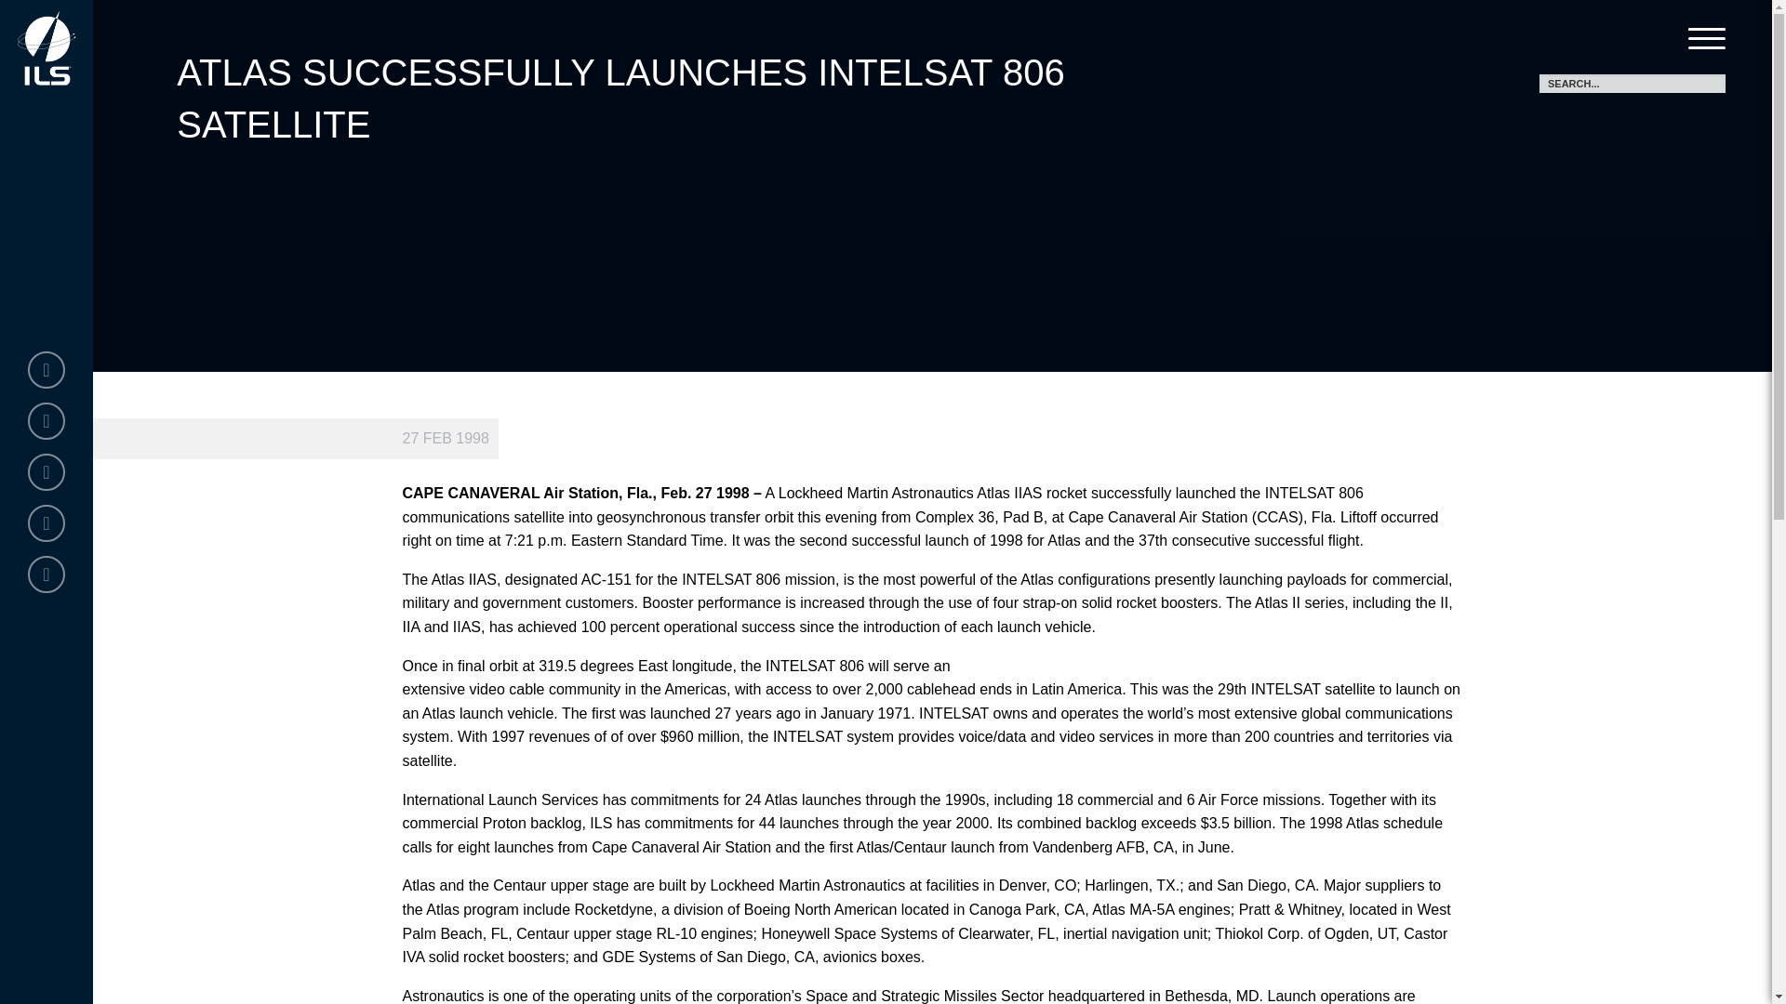 The image size is (1786, 1004). What do you see at coordinates (1712, 84) in the screenshot?
I see `Search` at bounding box center [1712, 84].